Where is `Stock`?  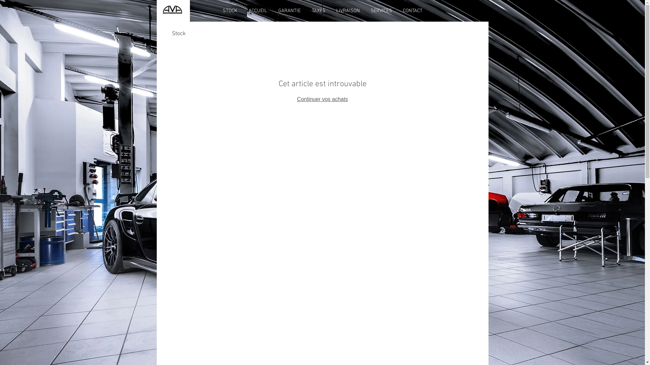 Stock is located at coordinates (179, 34).